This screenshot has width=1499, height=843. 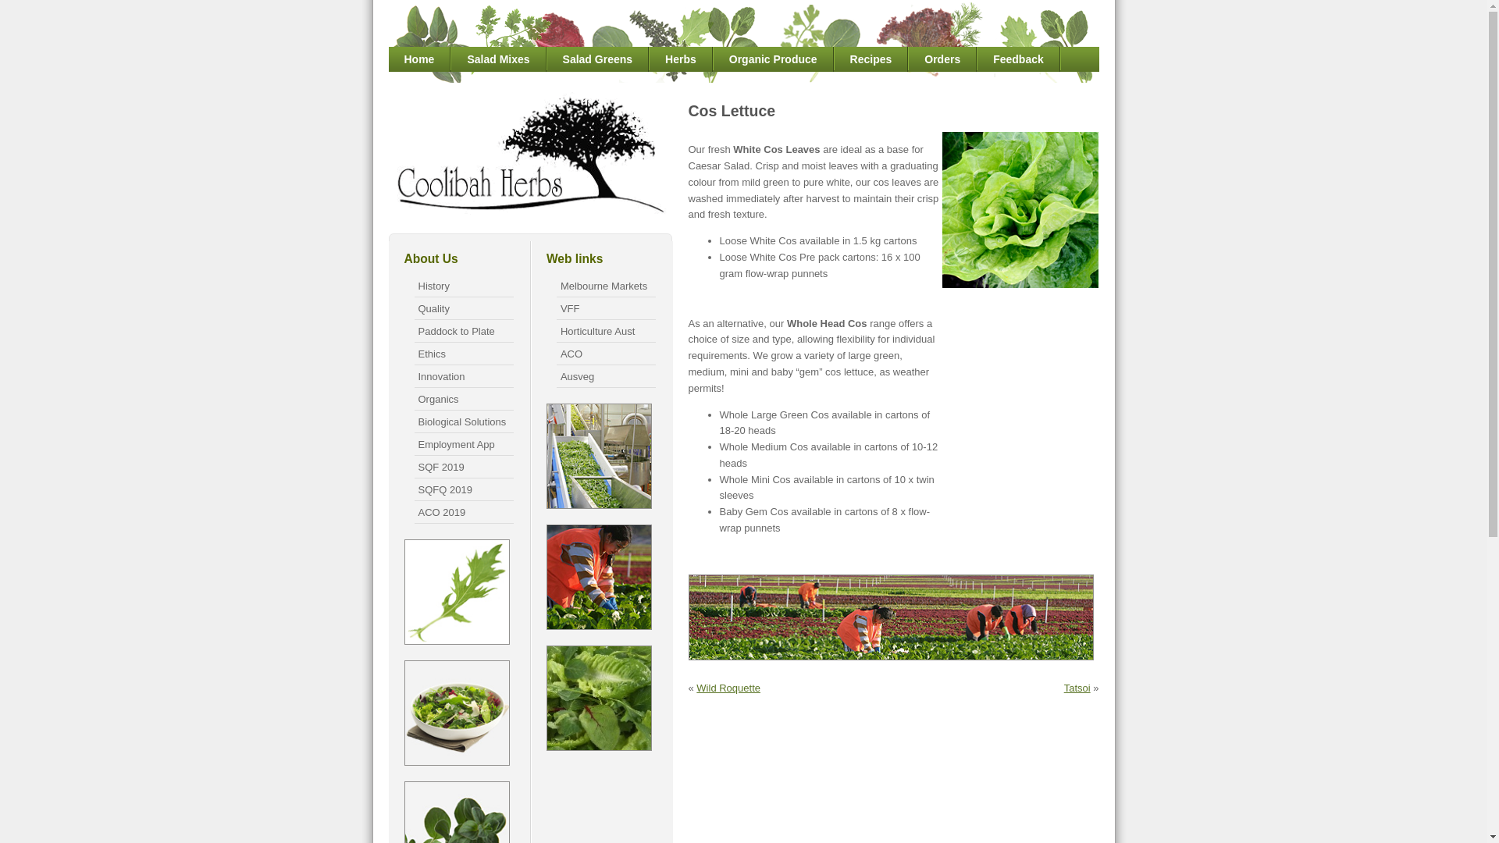 What do you see at coordinates (1019, 59) in the screenshot?
I see `Feedback` at bounding box center [1019, 59].